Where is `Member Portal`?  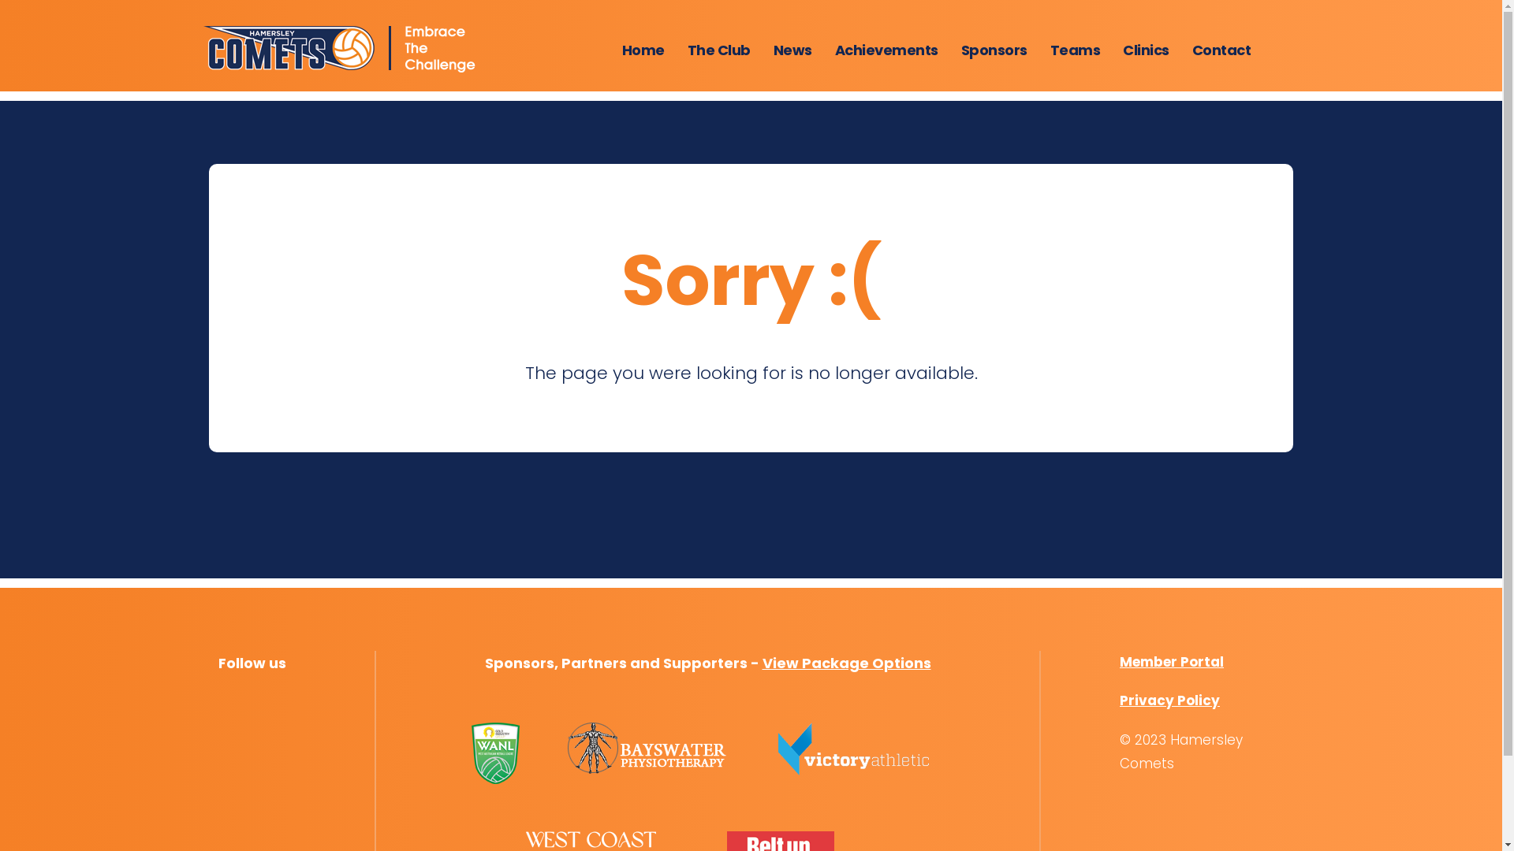
Member Portal is located at coordinates (1172, 662).